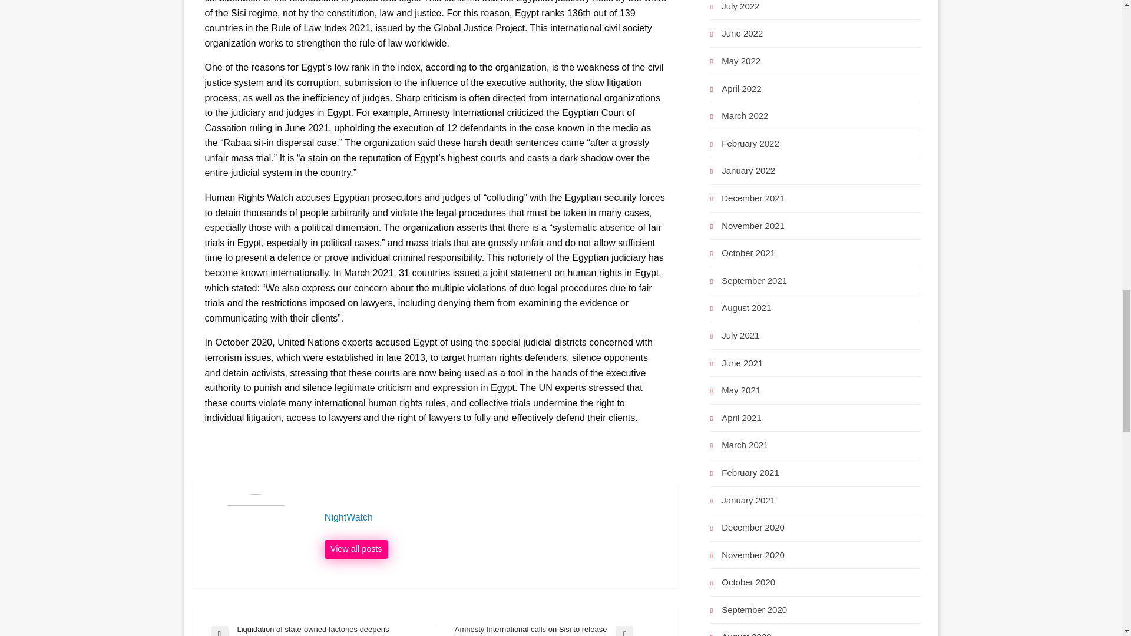  I want to click on View all posts, so click(356, 549).